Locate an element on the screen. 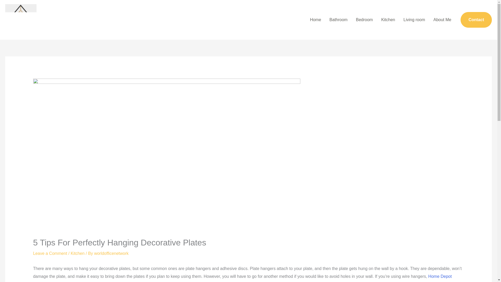  Home is located at coordinates (315, 20).